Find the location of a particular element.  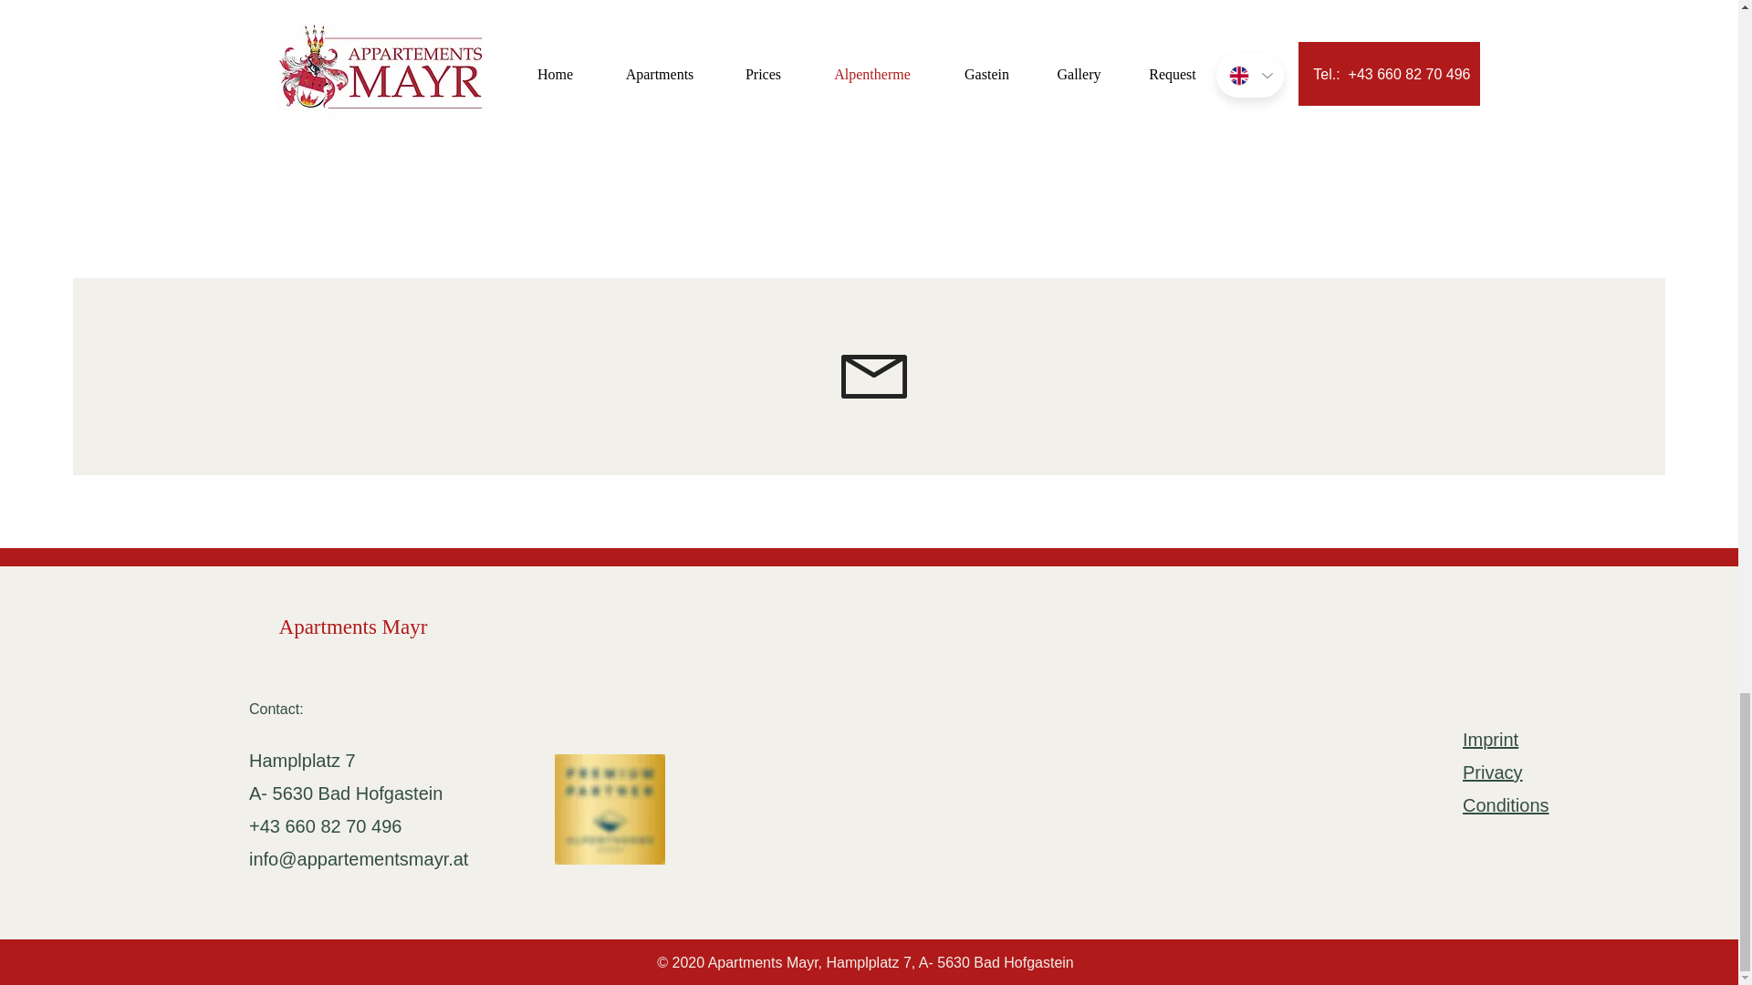

Imprint is located at coordinates (1491, 739).